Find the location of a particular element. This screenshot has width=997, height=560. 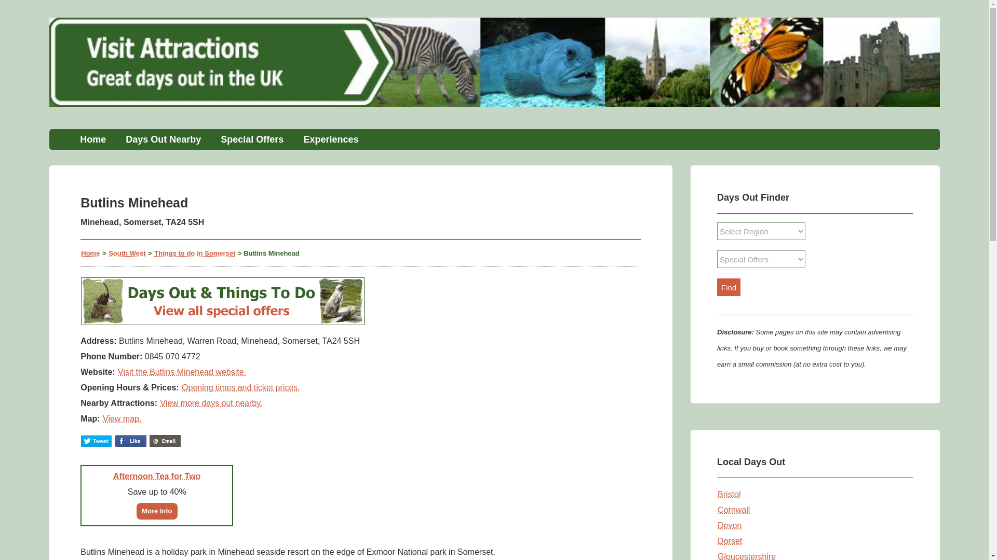

More Info is located at coordinates (157, 510).